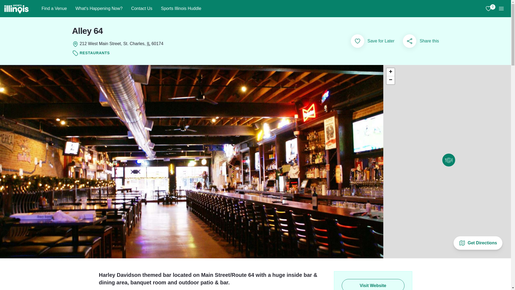  What do you see at coordinates (54, 9) in the screenshot?
I see `Find a Venue` at bounding box center [54, 9].